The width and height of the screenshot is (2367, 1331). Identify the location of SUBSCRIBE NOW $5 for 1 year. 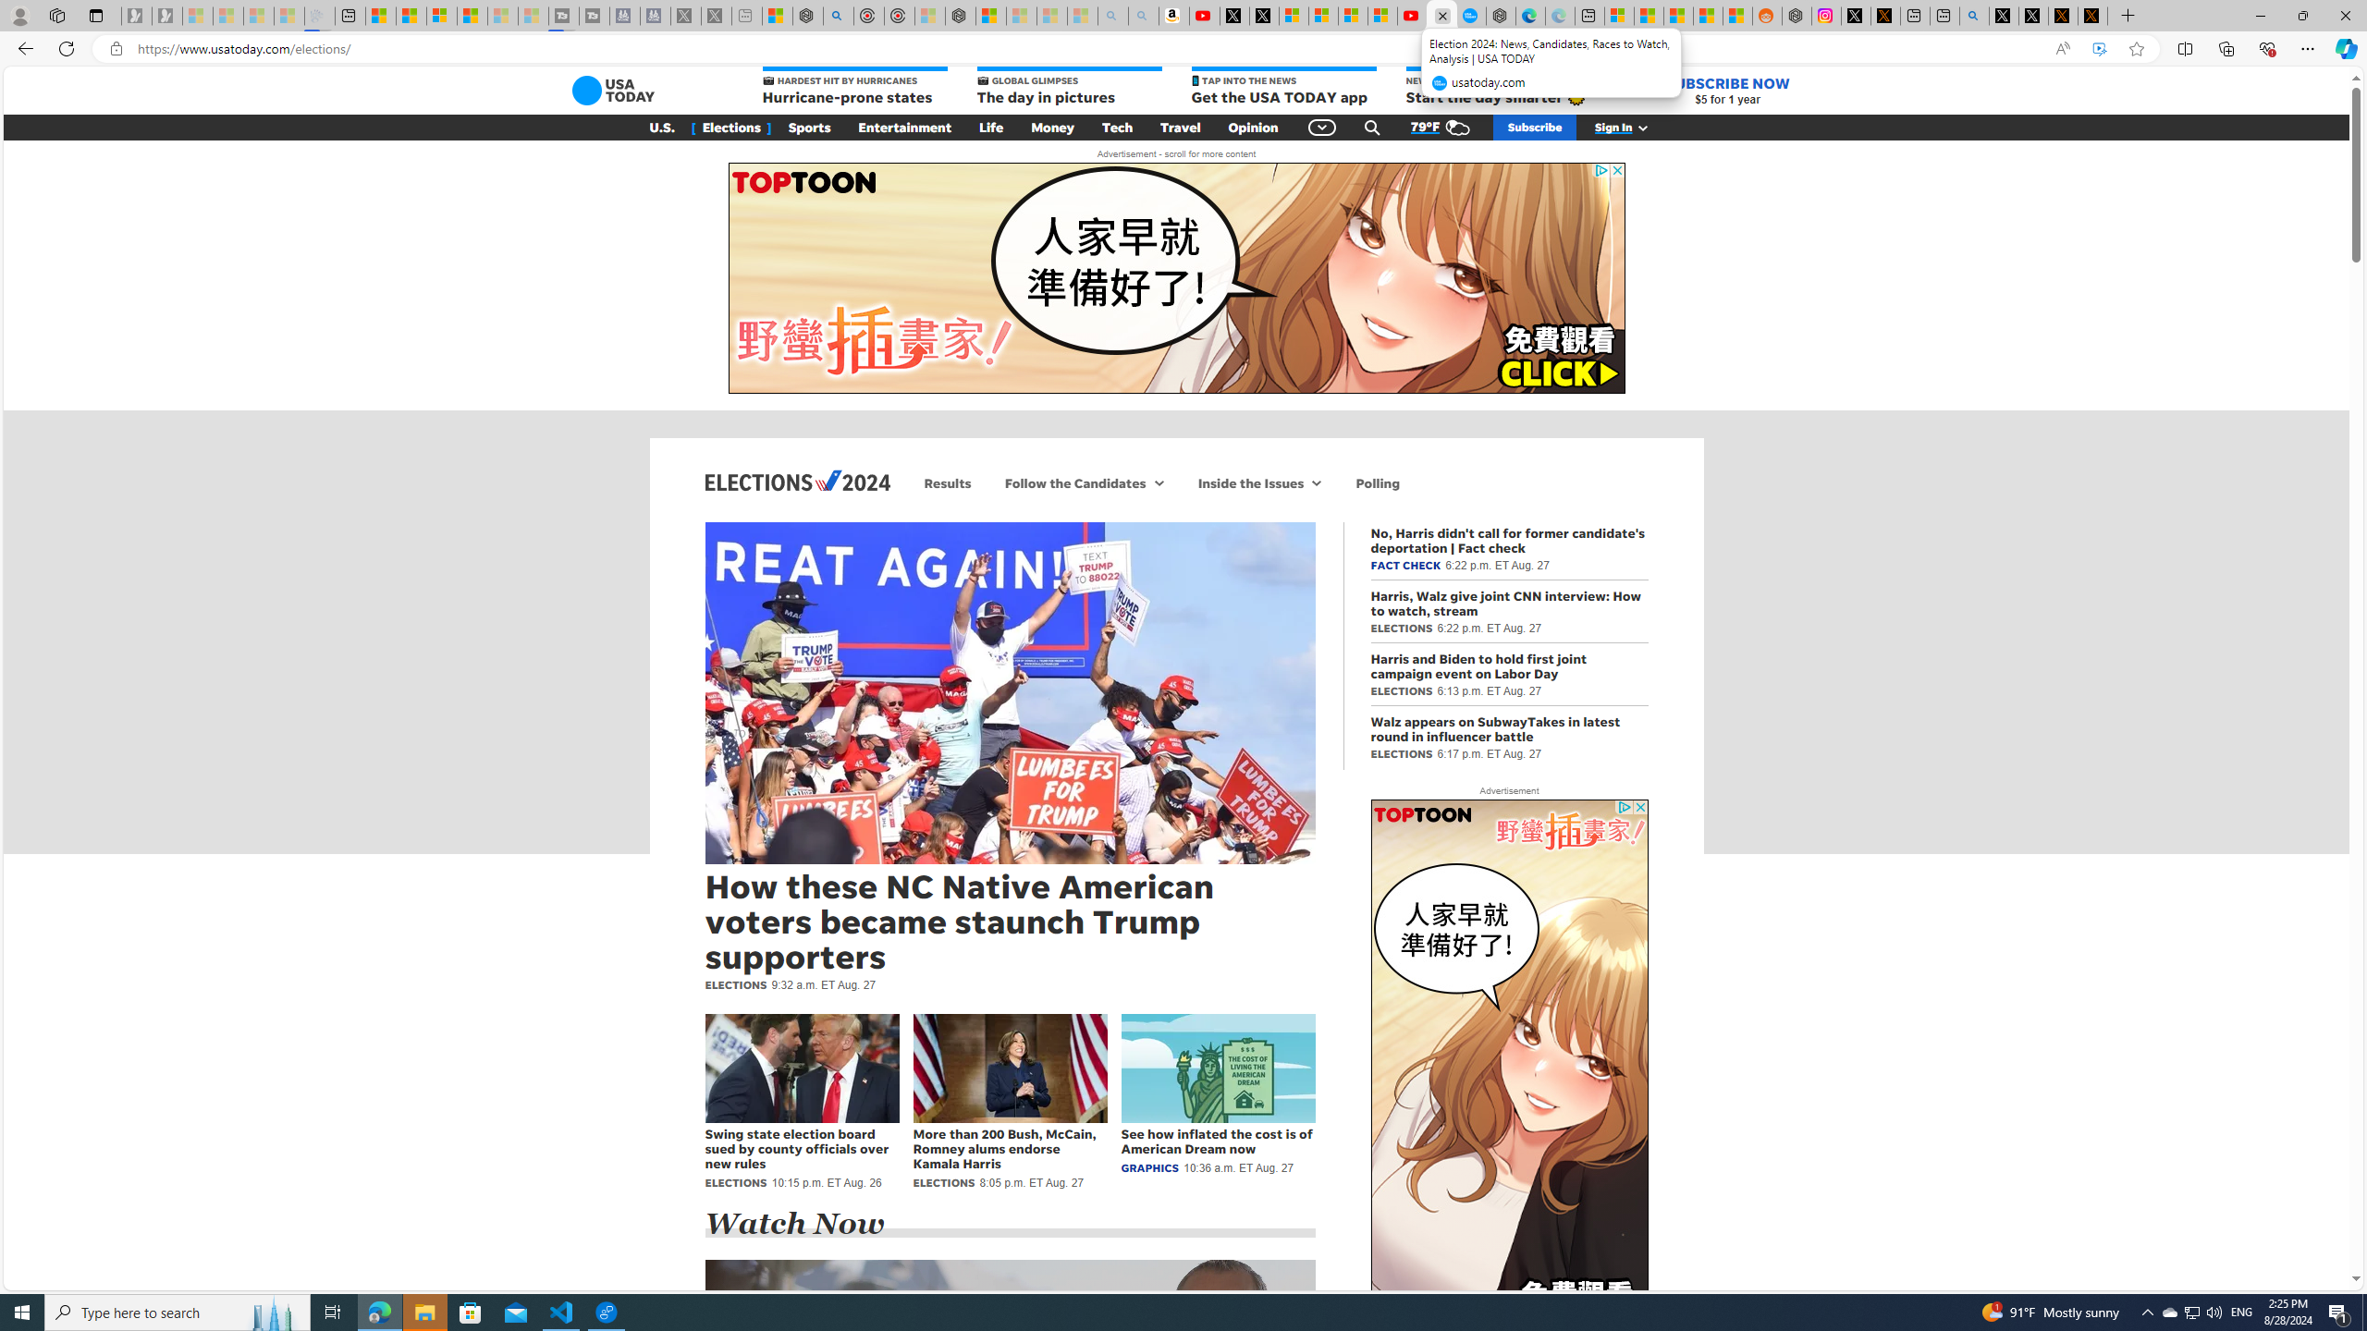
(1726, 91).